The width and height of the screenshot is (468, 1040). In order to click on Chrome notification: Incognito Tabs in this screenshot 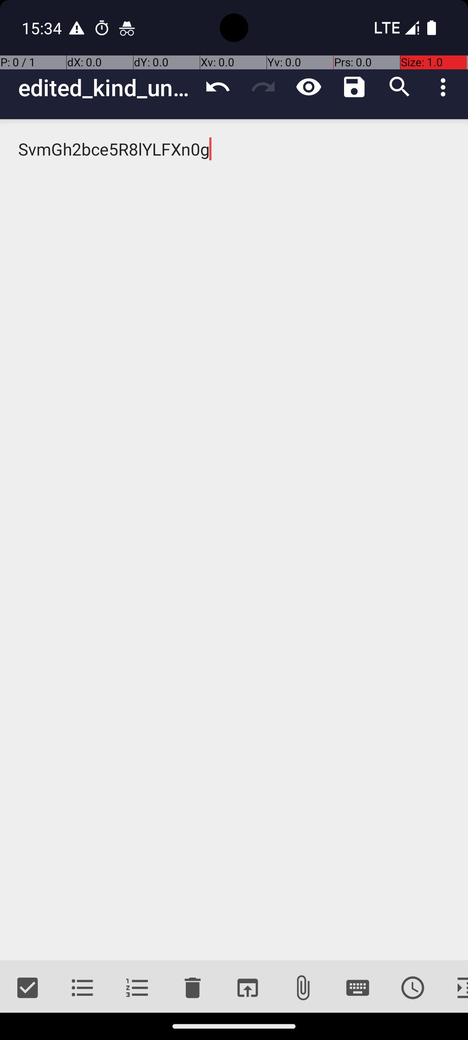, I will do `click(127, 28)`.